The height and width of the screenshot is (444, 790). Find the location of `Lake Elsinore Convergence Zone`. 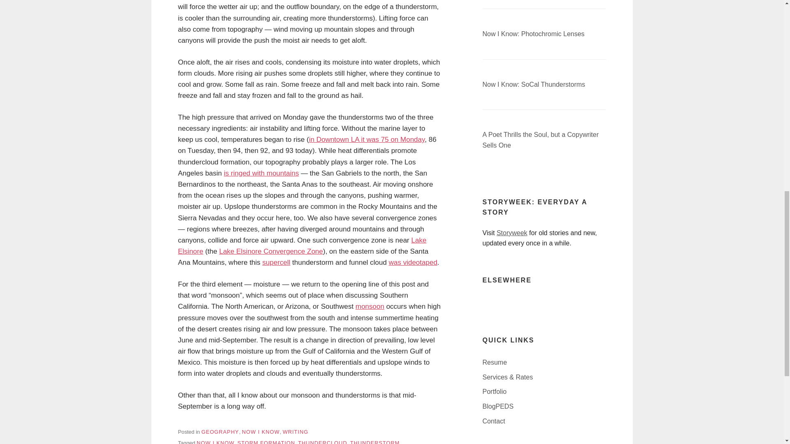

Lake Elsinore Convergence Zone is located at coordinates (271, 251).